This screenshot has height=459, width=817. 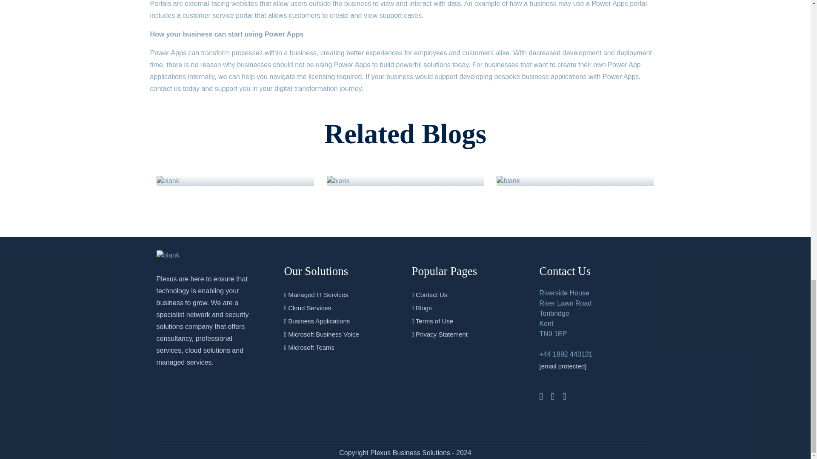 I want to click on Microsoft Teams, so click(x=309, y=347).